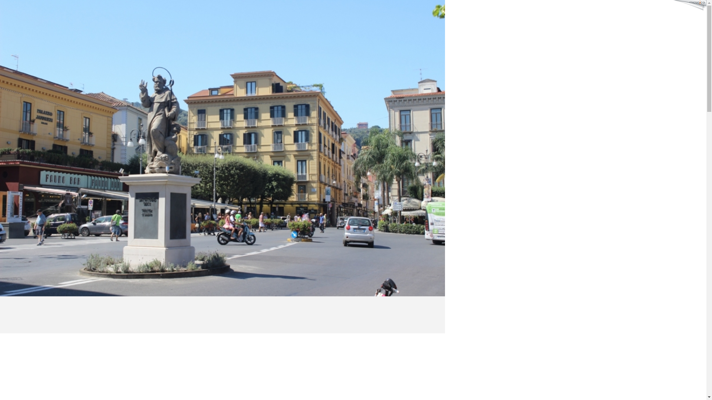 The width and height of the screenshot is (712, 400). Describe the element at coordinates (41, 142) in the screenshot. I see `Rooms` at that location.